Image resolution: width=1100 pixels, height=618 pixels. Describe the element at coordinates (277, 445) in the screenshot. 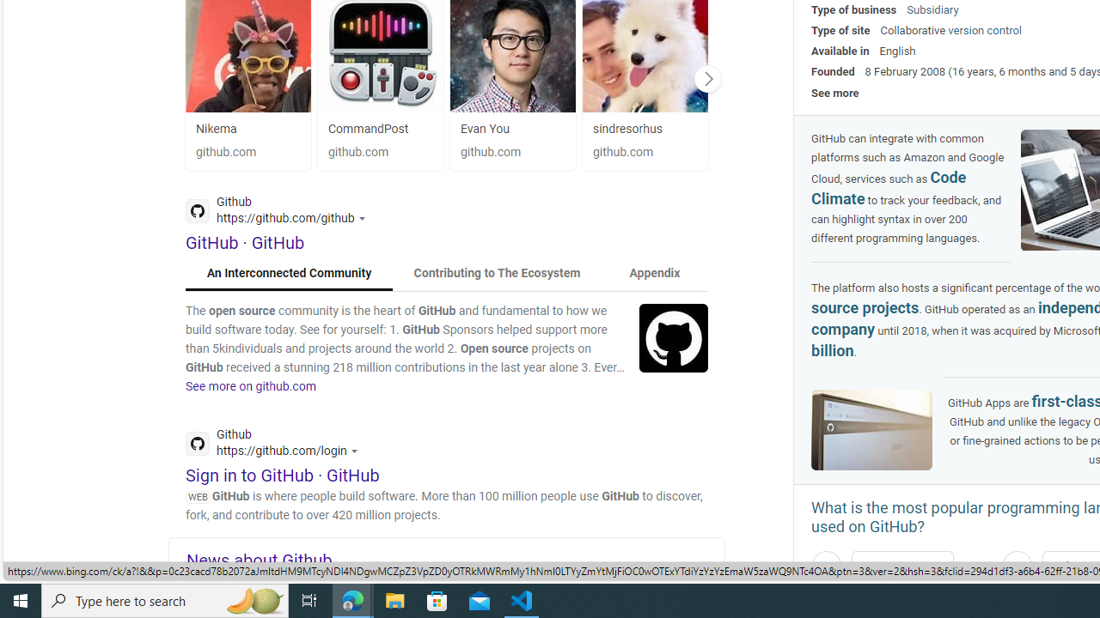

I see `Github` at that location.